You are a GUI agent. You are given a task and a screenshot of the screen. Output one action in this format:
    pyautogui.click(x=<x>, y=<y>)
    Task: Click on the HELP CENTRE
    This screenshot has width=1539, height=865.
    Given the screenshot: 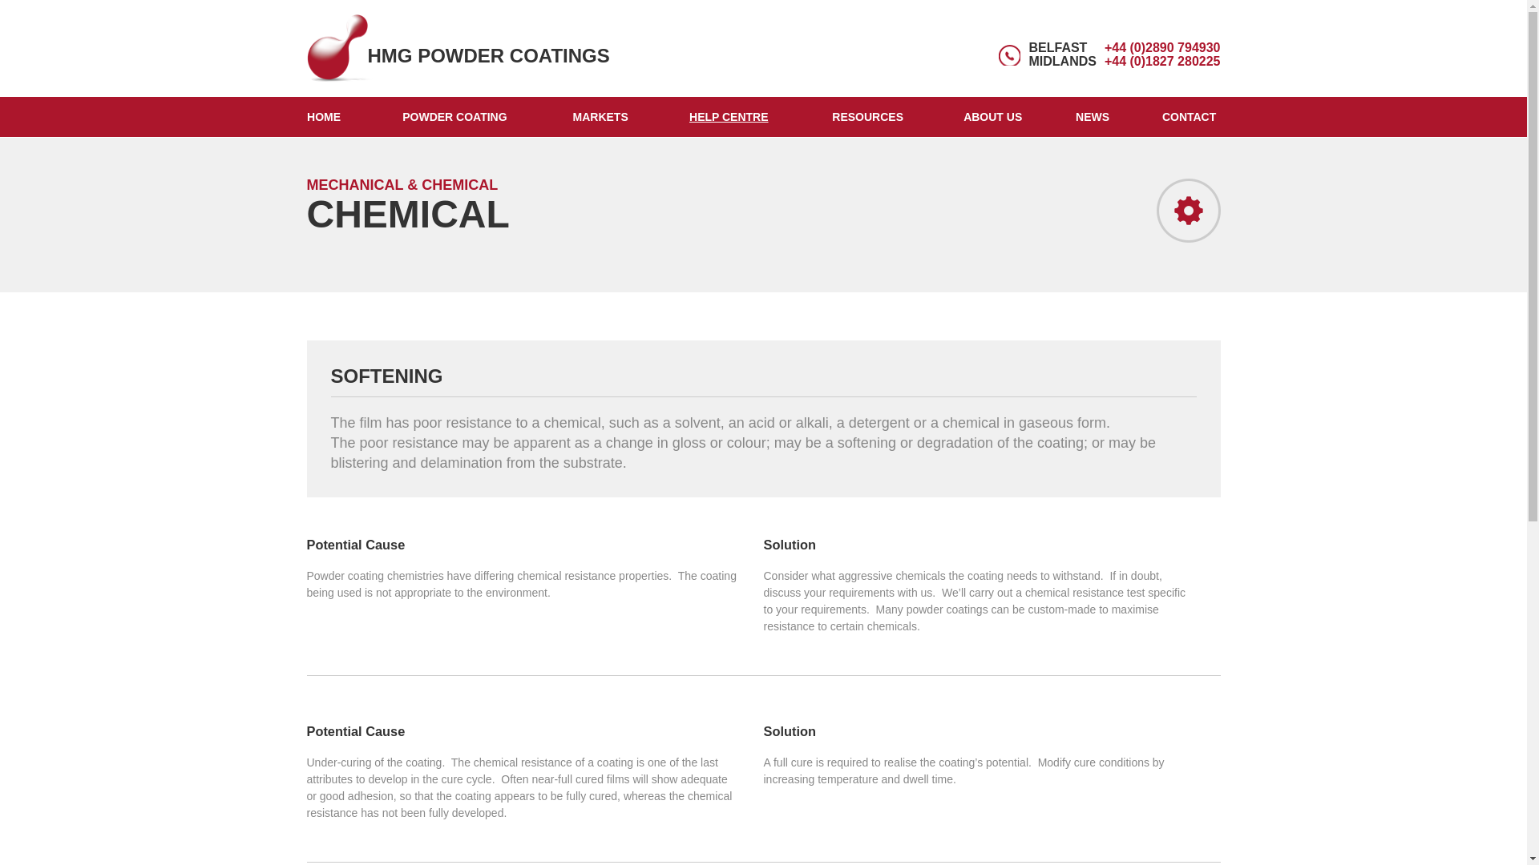 What is the action you would take?
    pyautogui.click(x=728, y=116)
    